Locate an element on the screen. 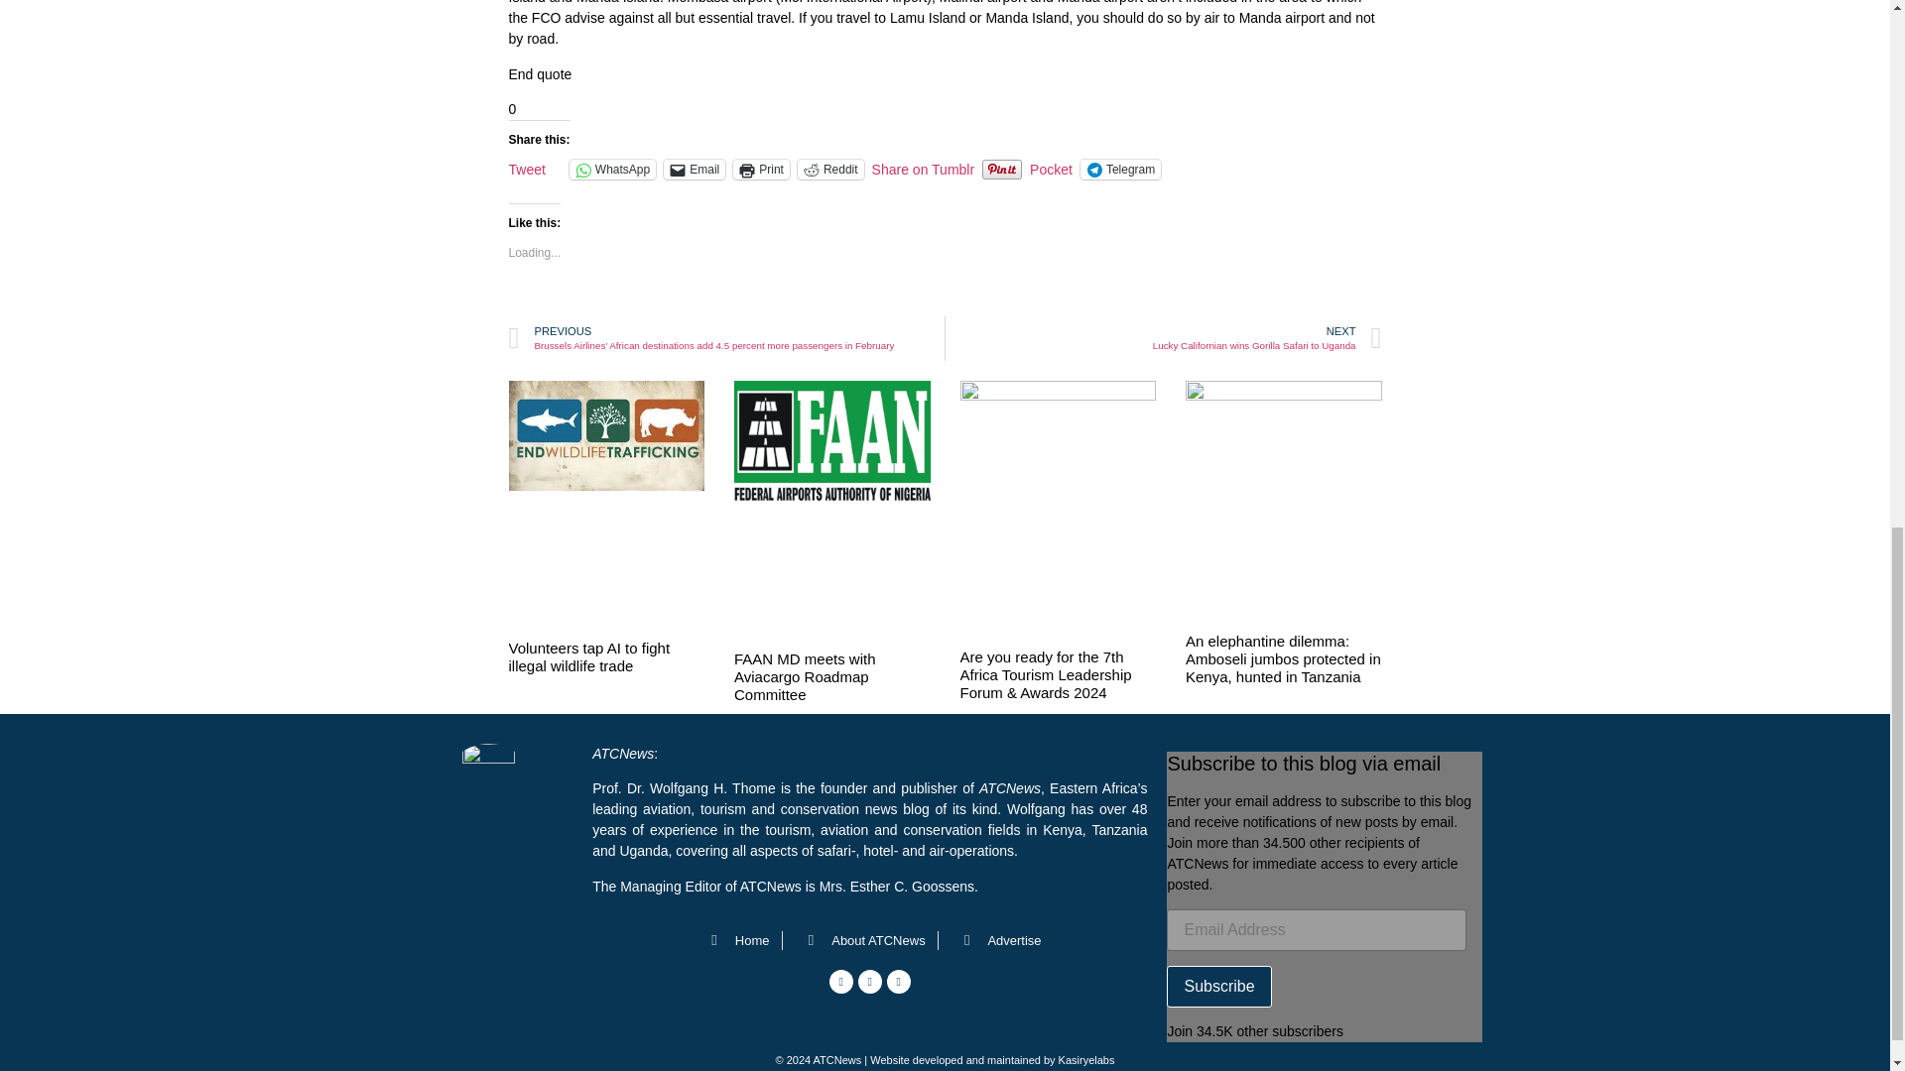  Volunteers tap AI to fight illegal wildlife trade is located at coordinates (589, 656).